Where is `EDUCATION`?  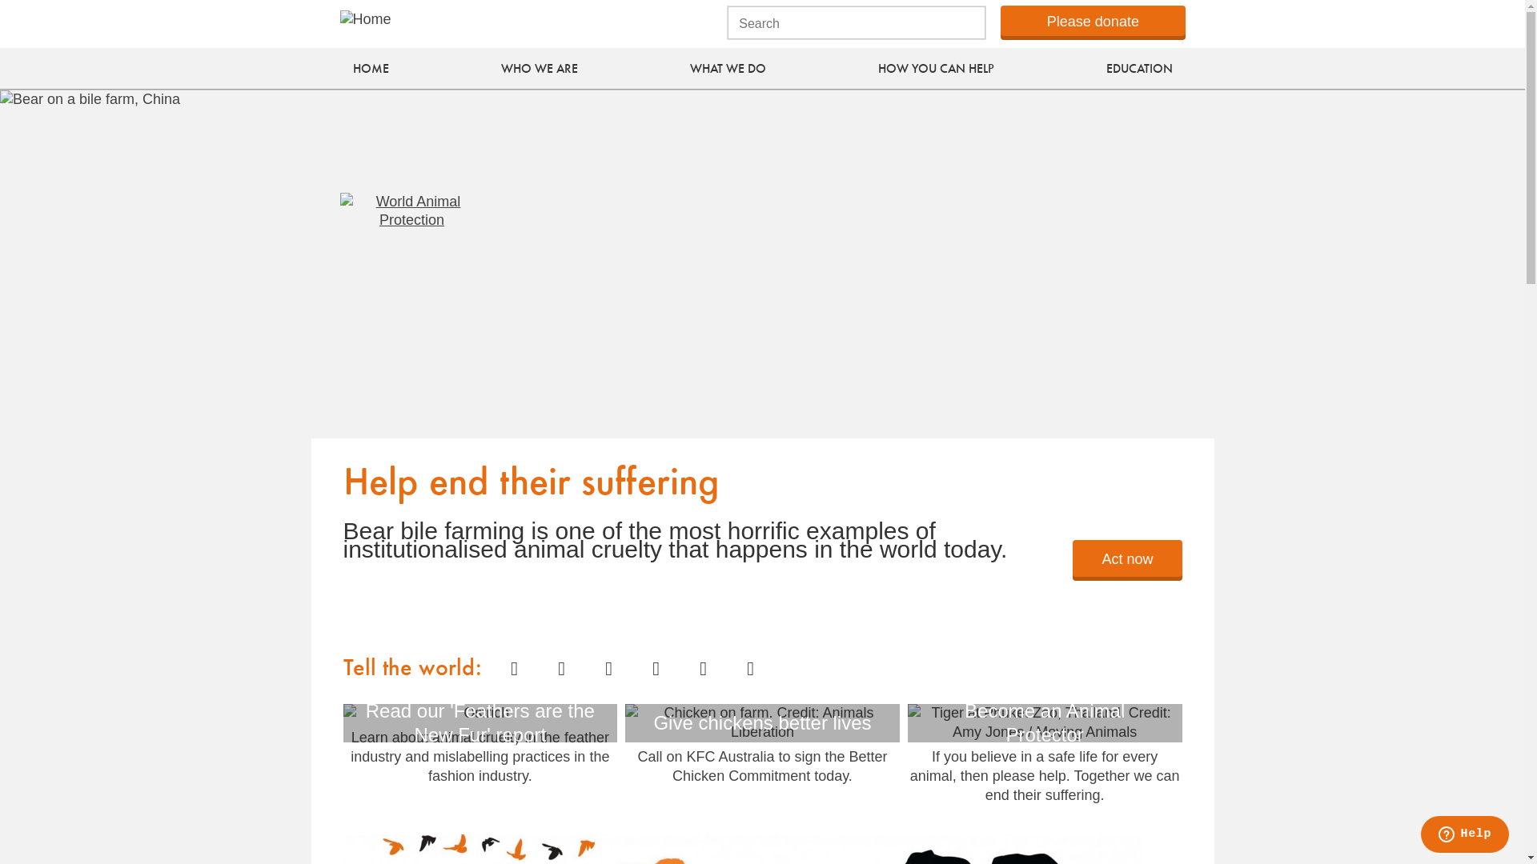 EDUCATION is located at coordinates (1138, 70).